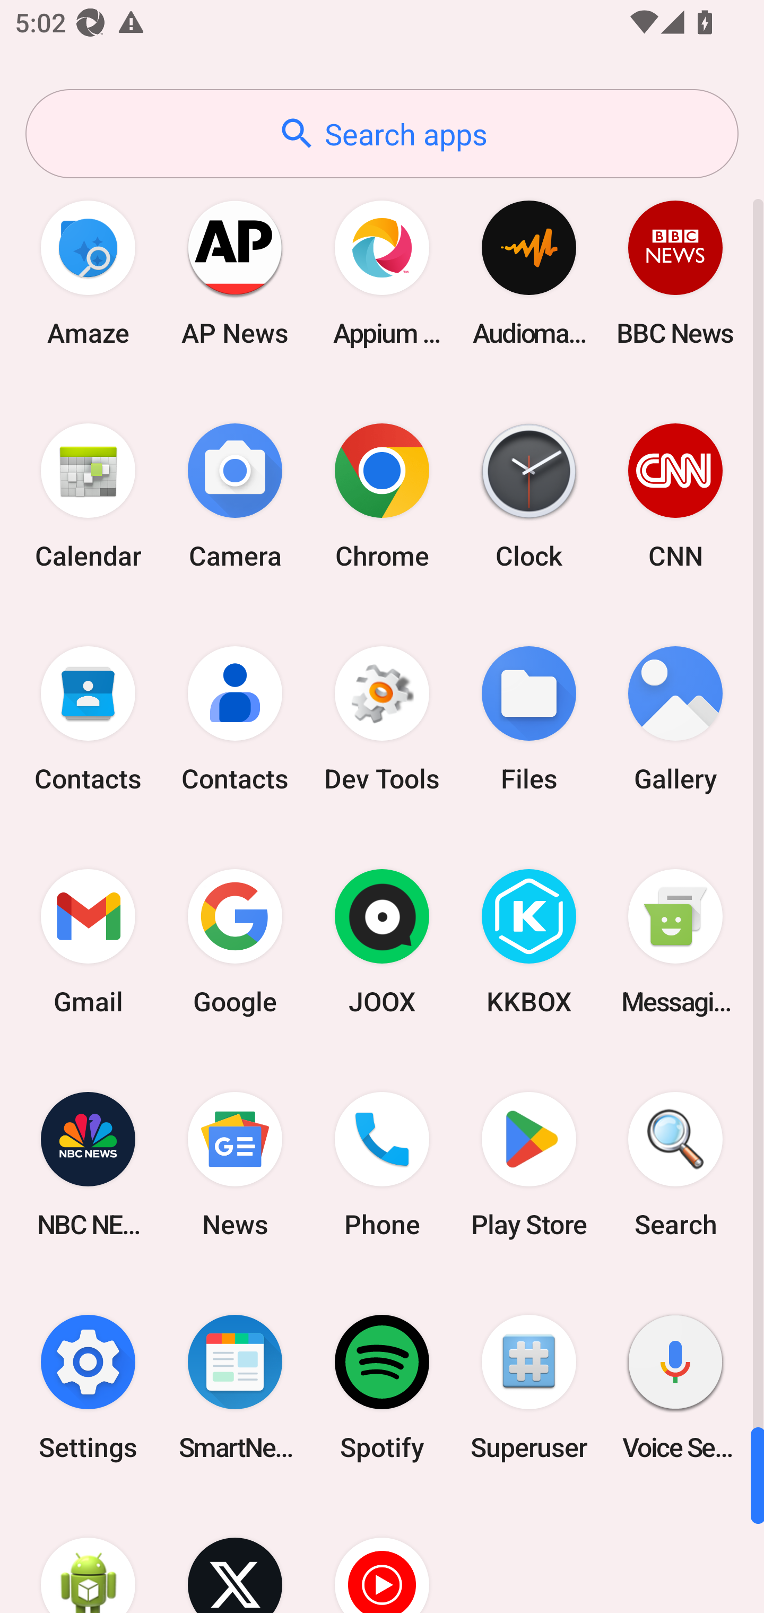 This screenshot has width=764, height=1613. I want to click on Contacts, so click(235, 719).